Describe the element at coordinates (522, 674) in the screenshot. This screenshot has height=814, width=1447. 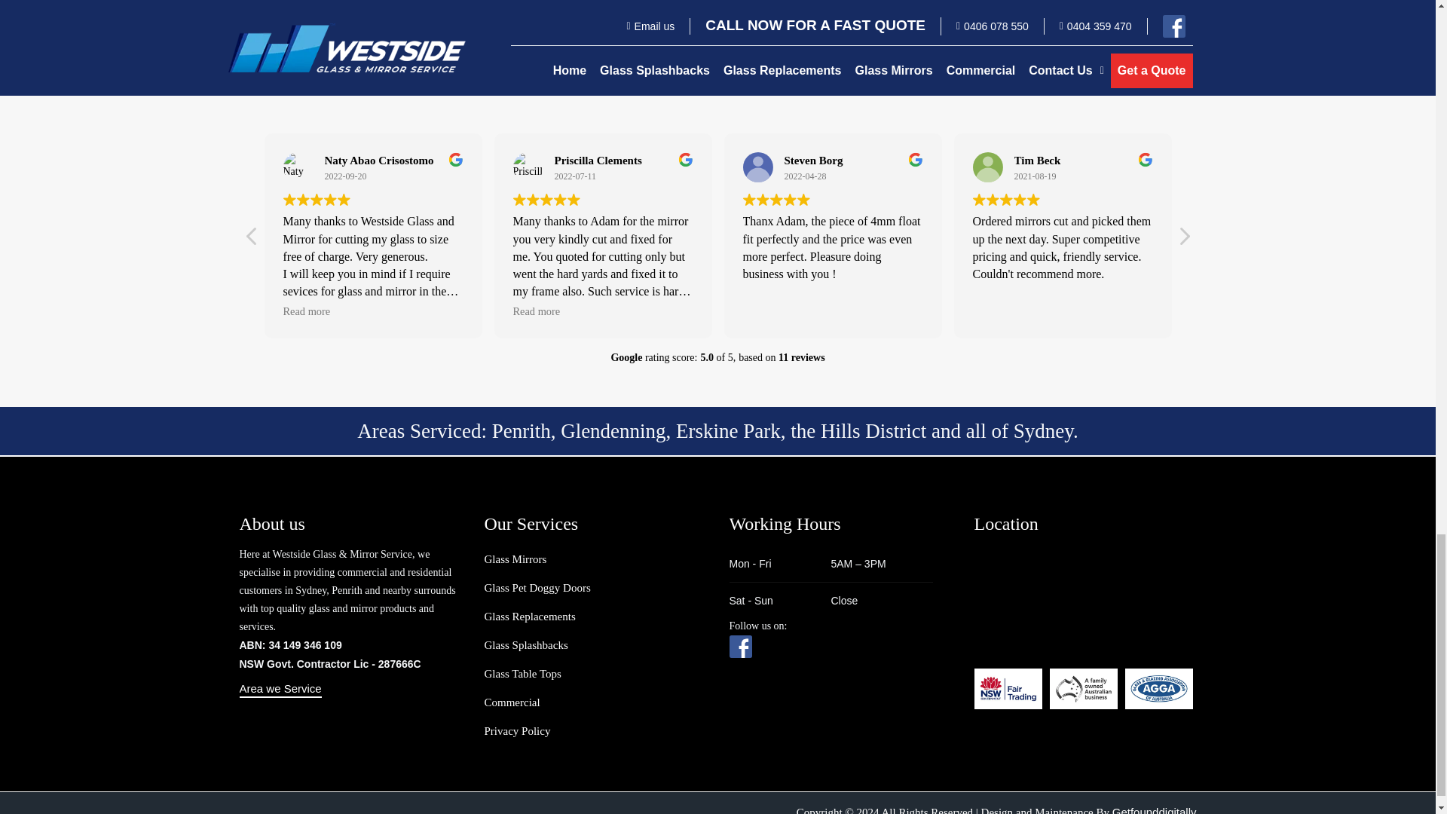
I see `Glass Table Tops` at that location.